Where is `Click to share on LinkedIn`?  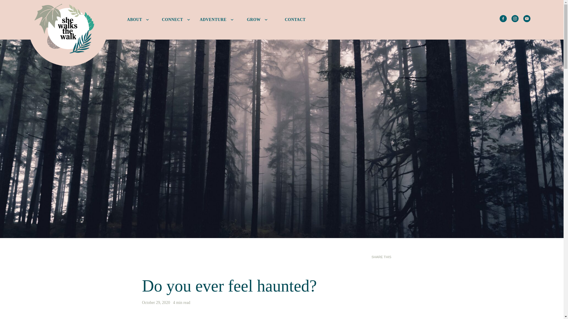
Click to share on LinkedIn is located at coordinates (398, 257).